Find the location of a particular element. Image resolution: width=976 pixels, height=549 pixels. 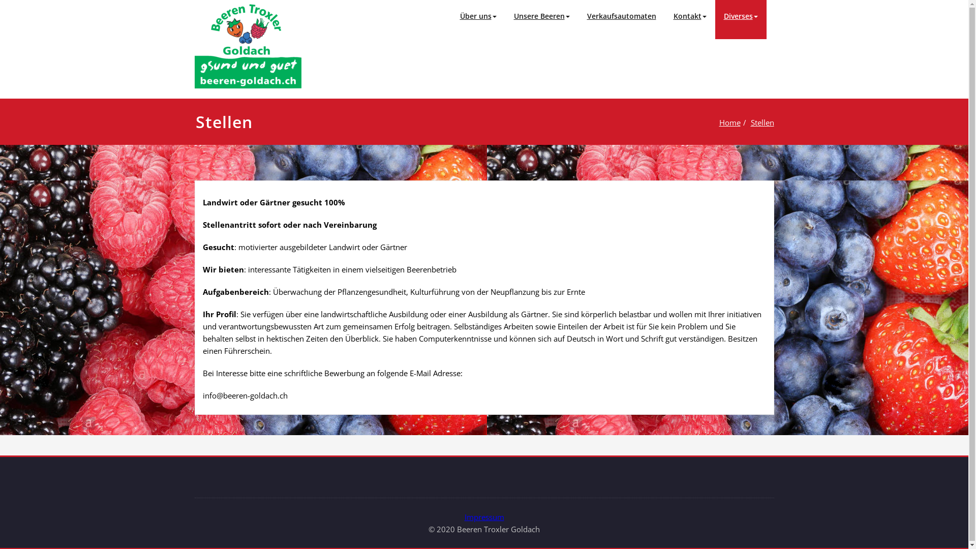

Impressum is located at coordinates (484, 517).